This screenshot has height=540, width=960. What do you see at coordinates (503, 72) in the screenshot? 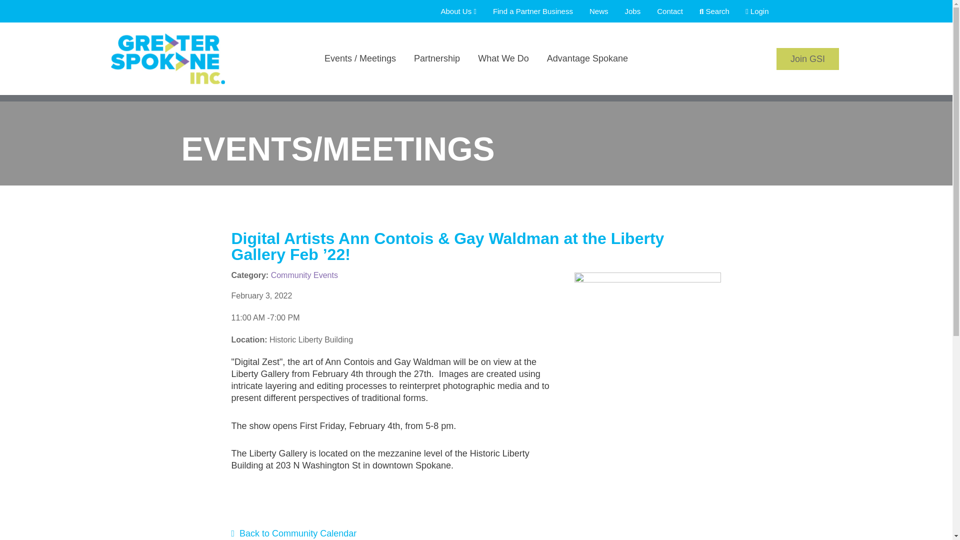
I see `What We Do` at bounding box center [503, 72].